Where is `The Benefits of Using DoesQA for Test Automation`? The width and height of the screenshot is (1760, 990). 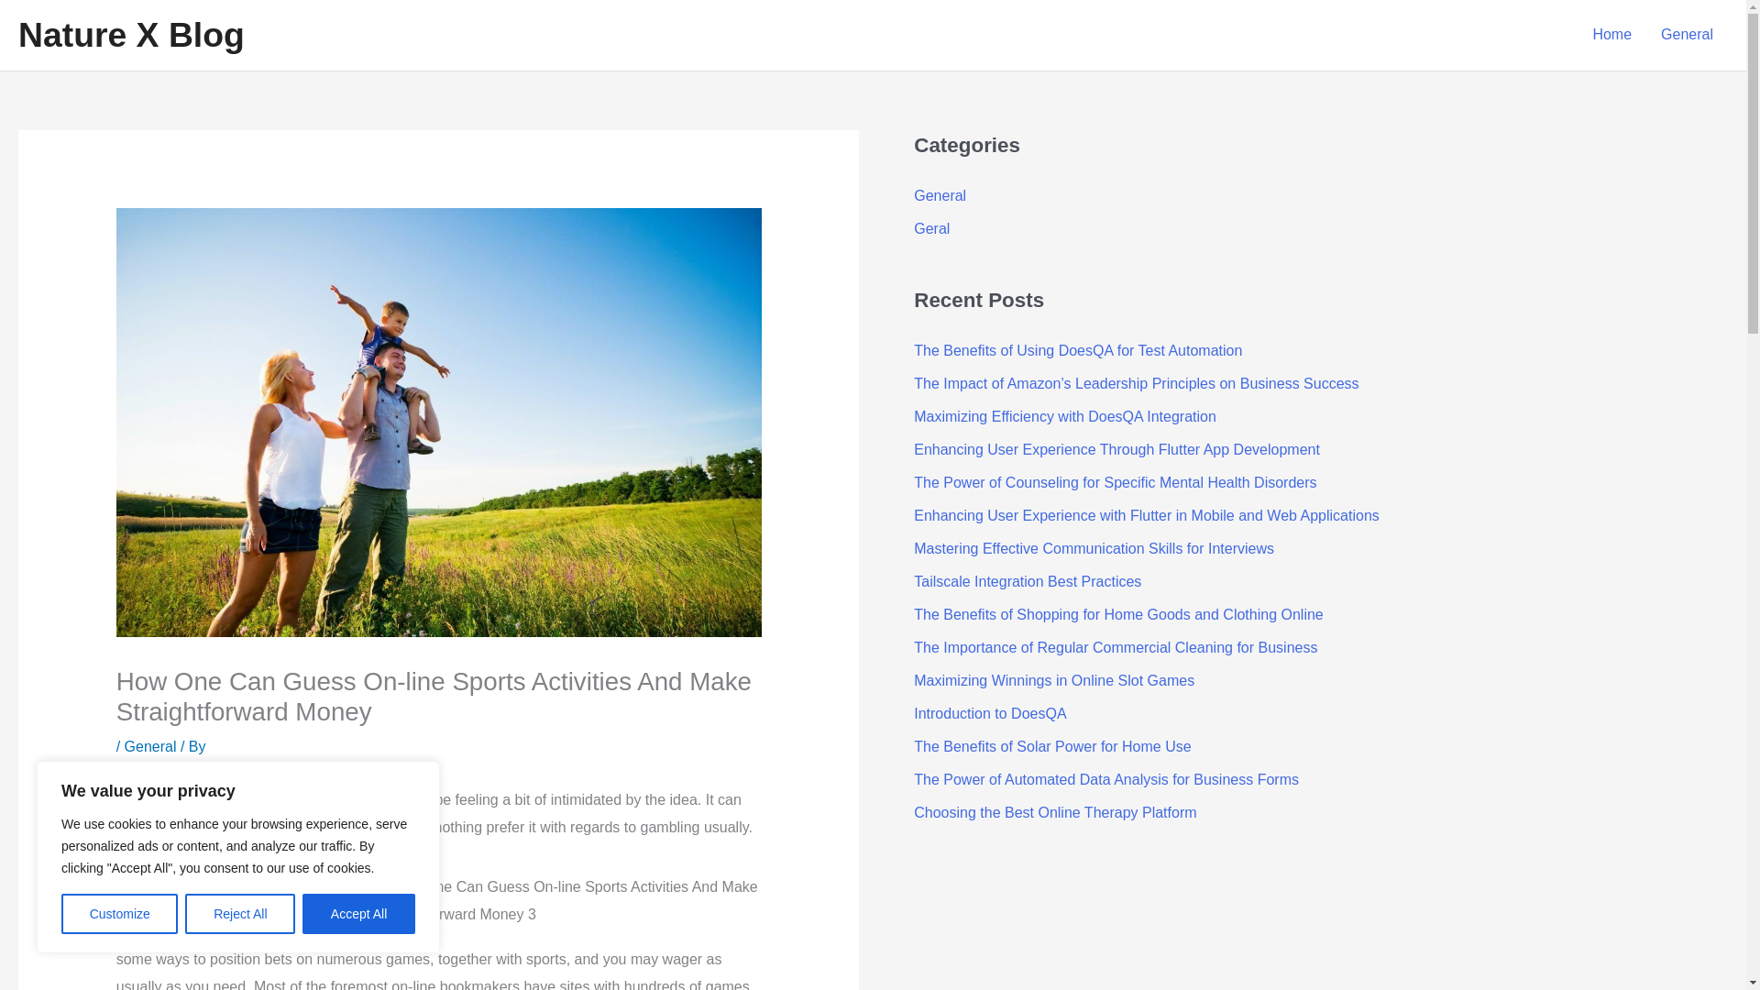
The Benefits of Using DoesQA for Test Automation is located at coordinates (1078, 350).